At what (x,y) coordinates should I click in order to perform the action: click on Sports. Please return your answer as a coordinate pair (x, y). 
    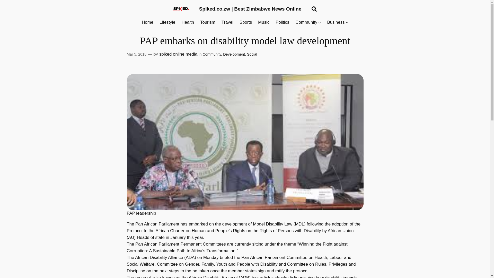
    Looking at the image, I should click on (246, 22).